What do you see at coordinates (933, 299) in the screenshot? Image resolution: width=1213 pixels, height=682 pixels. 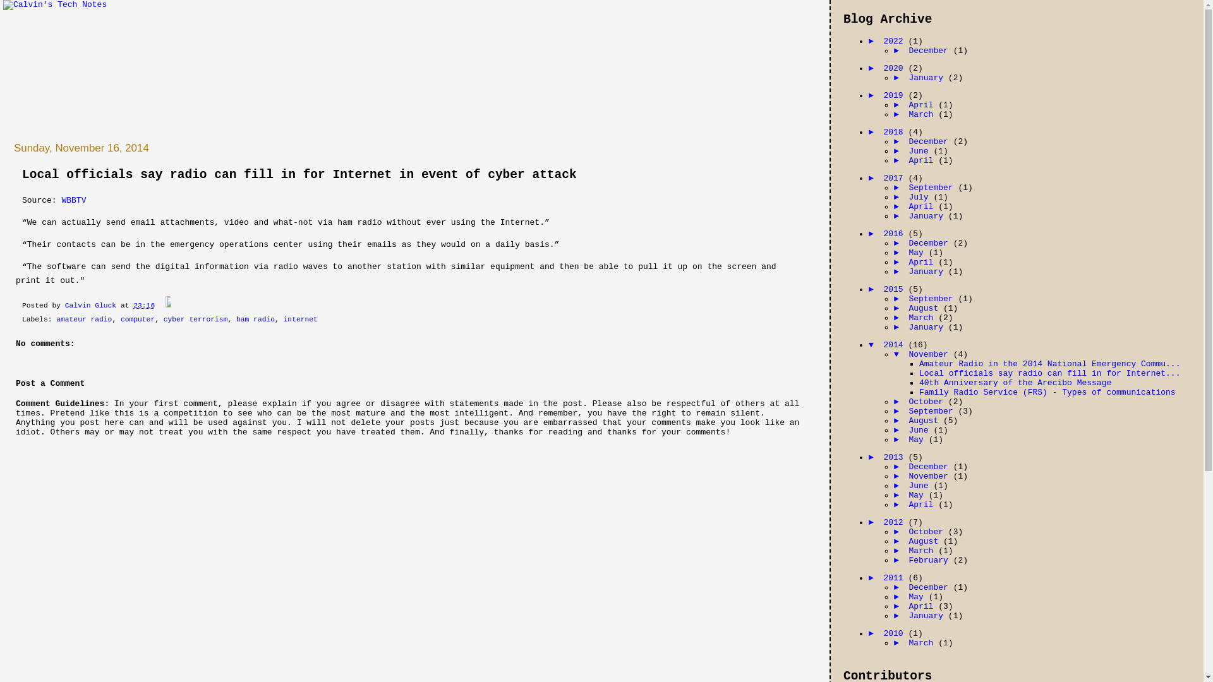 I see `September` at bounding box center [933, 299].